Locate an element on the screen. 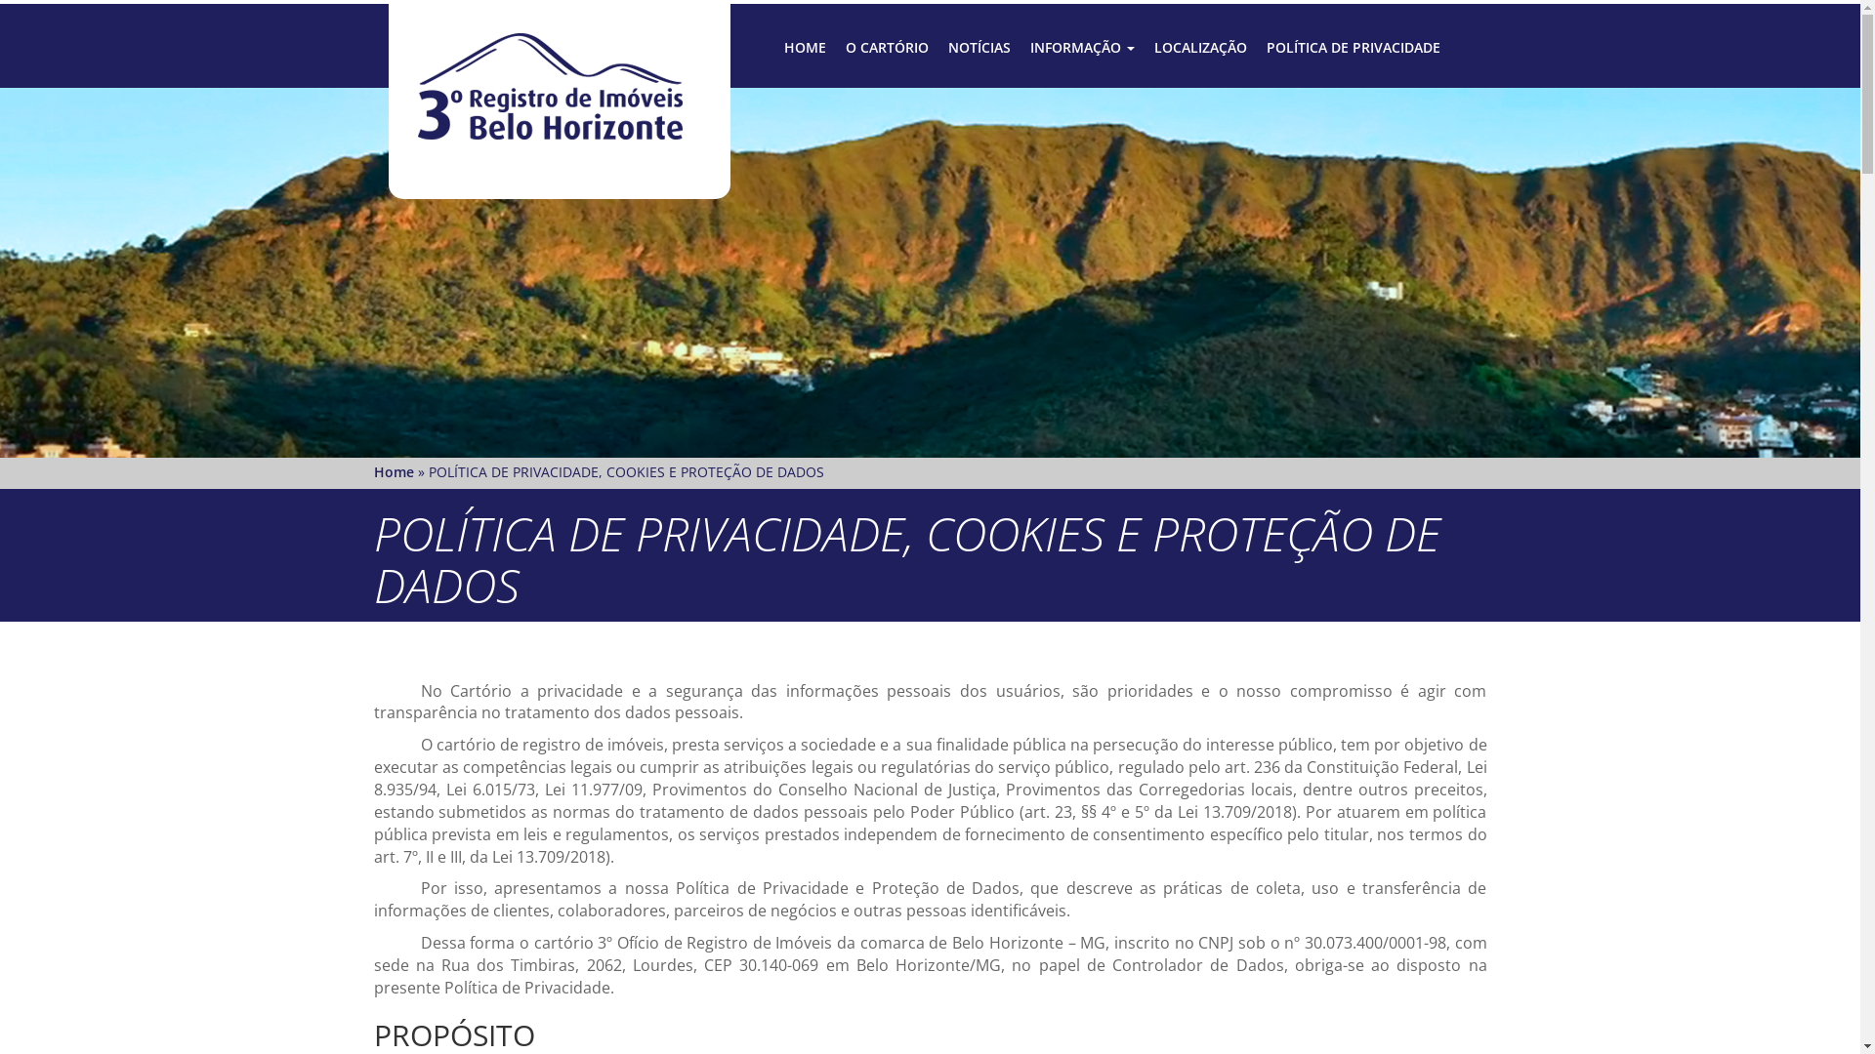 Image resolution: width=1875 pixels, height=1054 pixels. HOME is located at coordinates (805, 48).